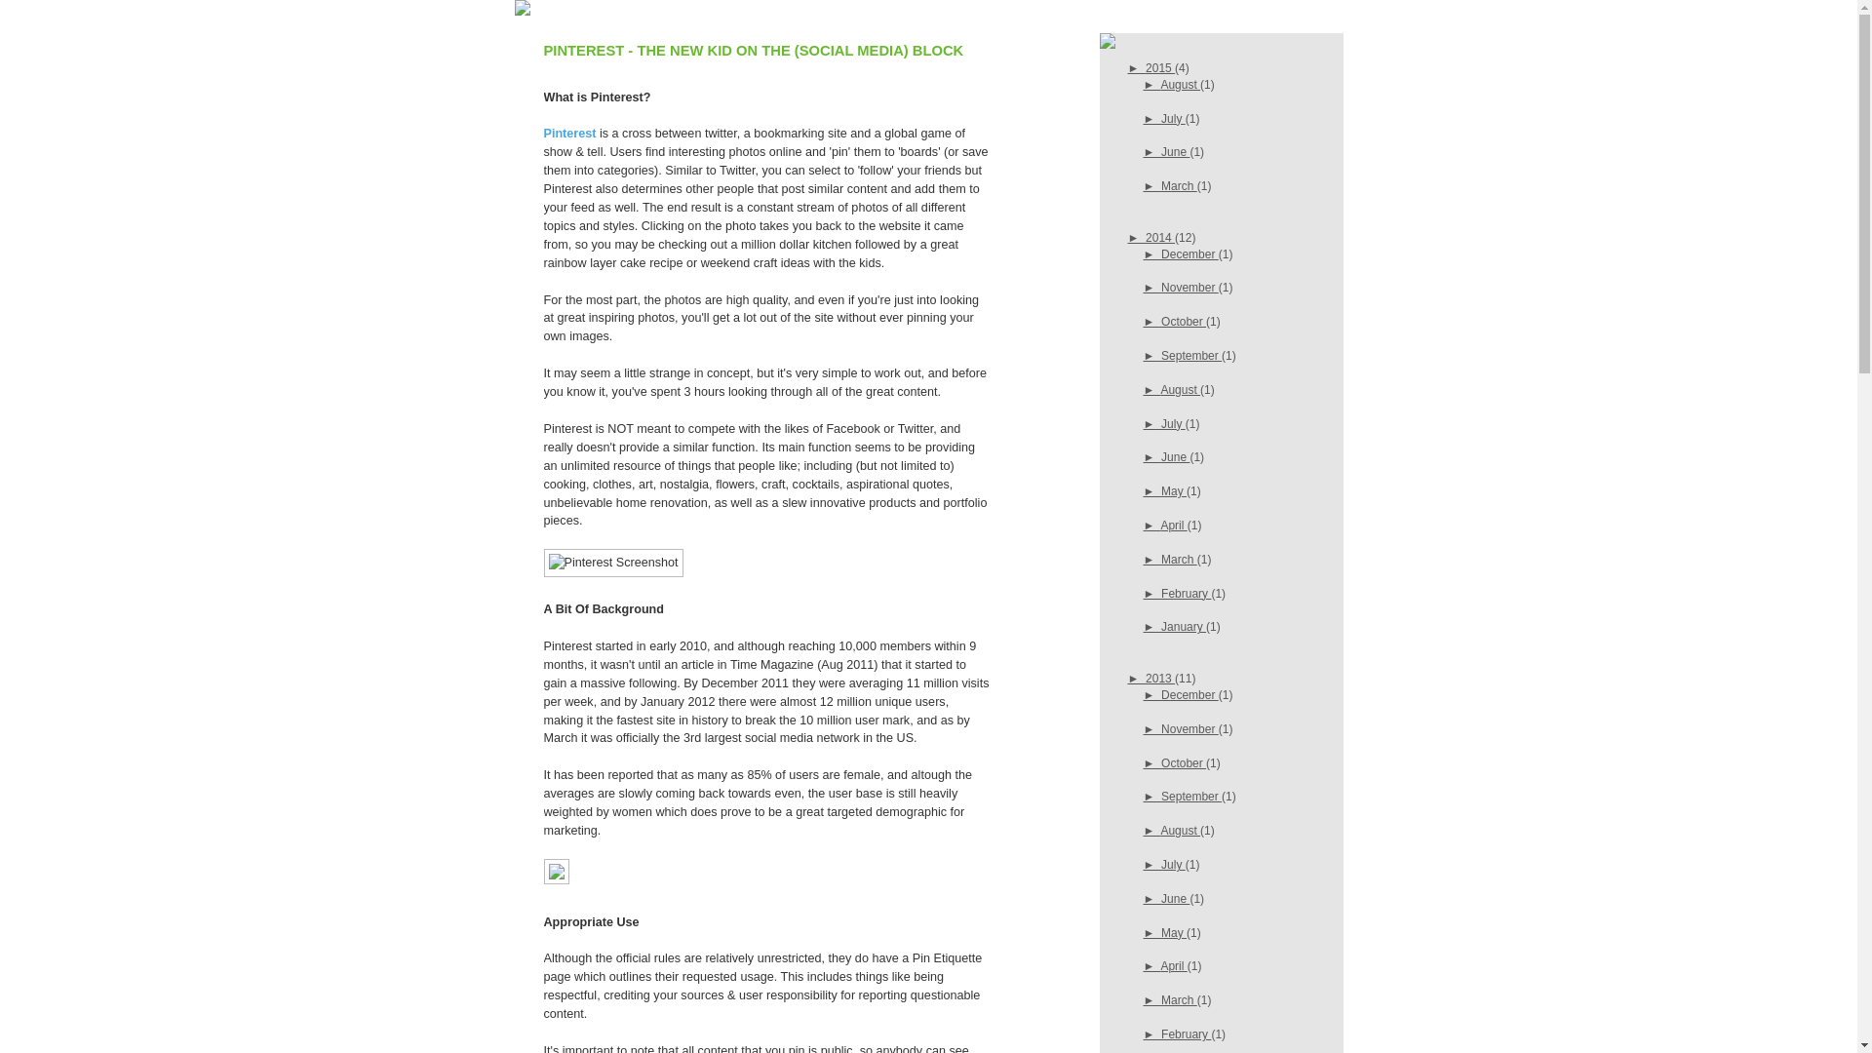 This screenshot has height=1053, width=1872. I want to click on May, so click(1174, 491).